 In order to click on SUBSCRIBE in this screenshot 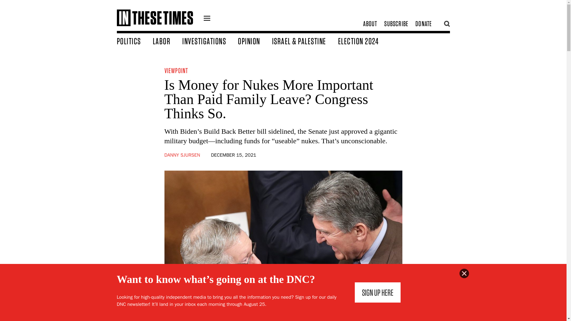, I will do `click(396, 24)`.